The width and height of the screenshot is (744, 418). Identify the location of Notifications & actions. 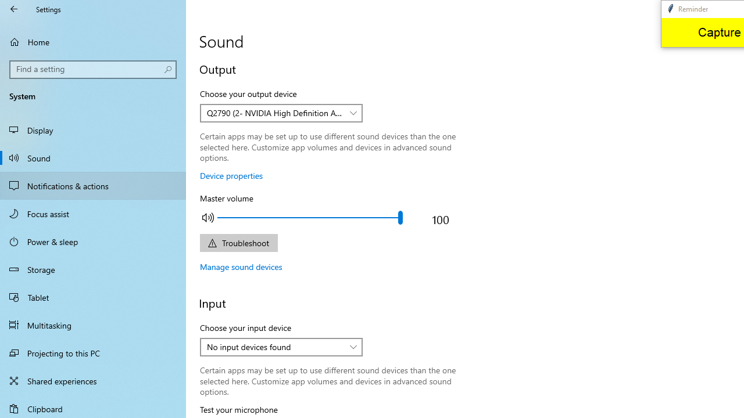
(93, 186).